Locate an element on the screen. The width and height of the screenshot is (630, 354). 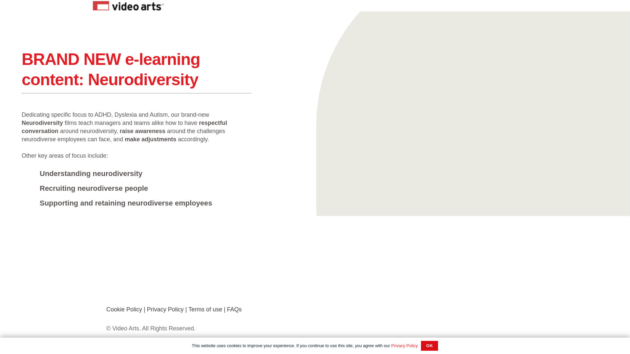
Privacy Policy is located at coordinates (404, 345).